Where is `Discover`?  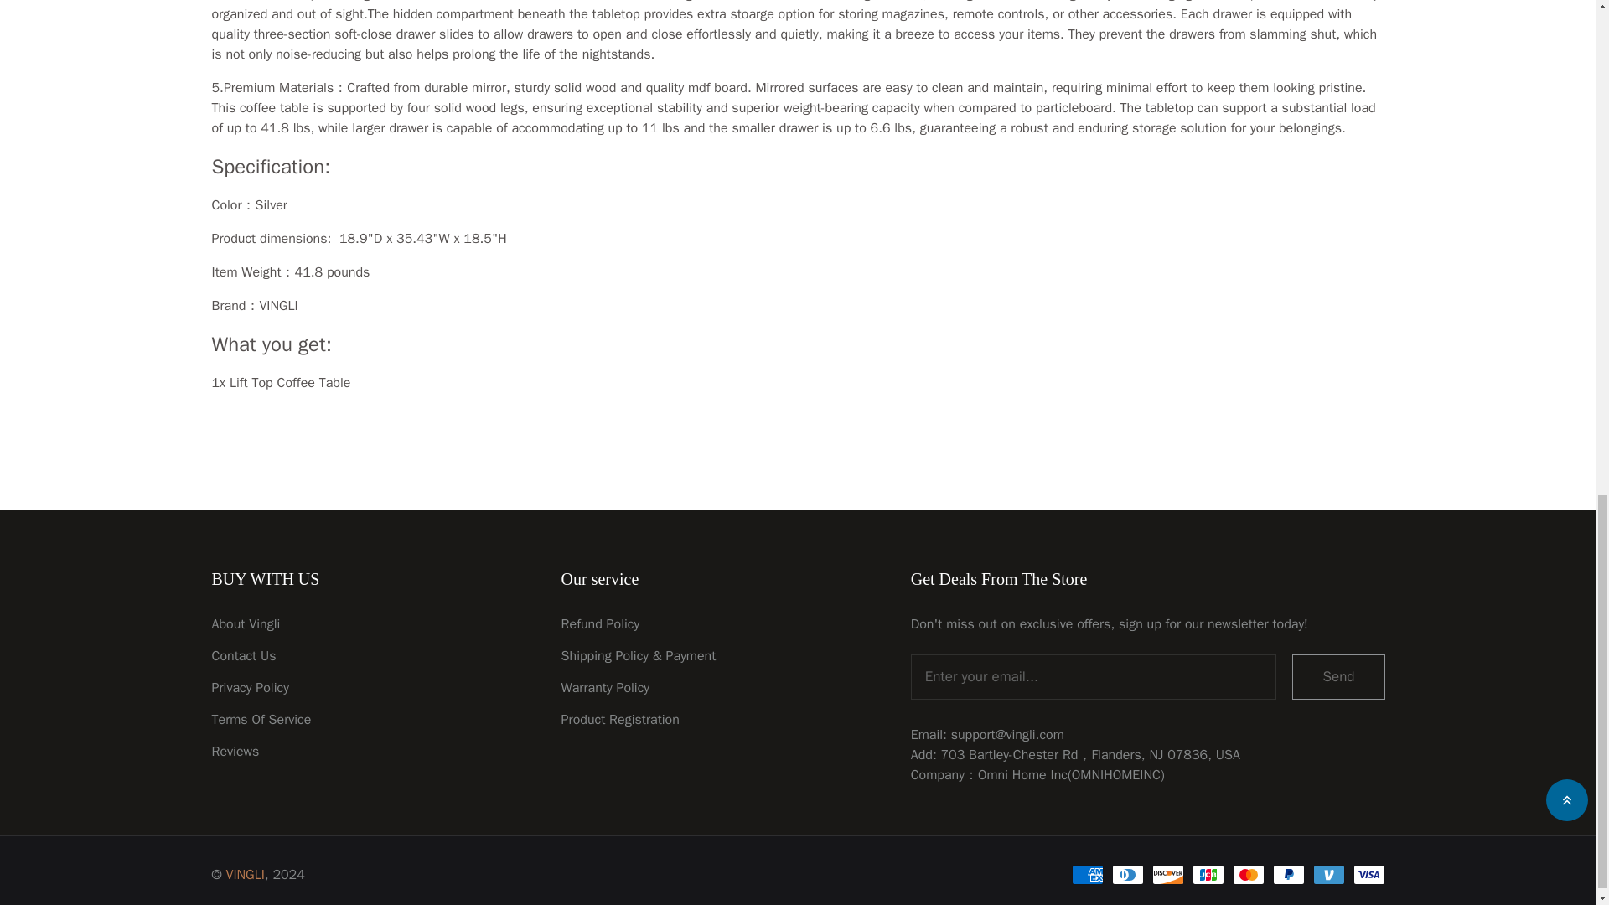 Discover is located at coordinates (1167, 875).